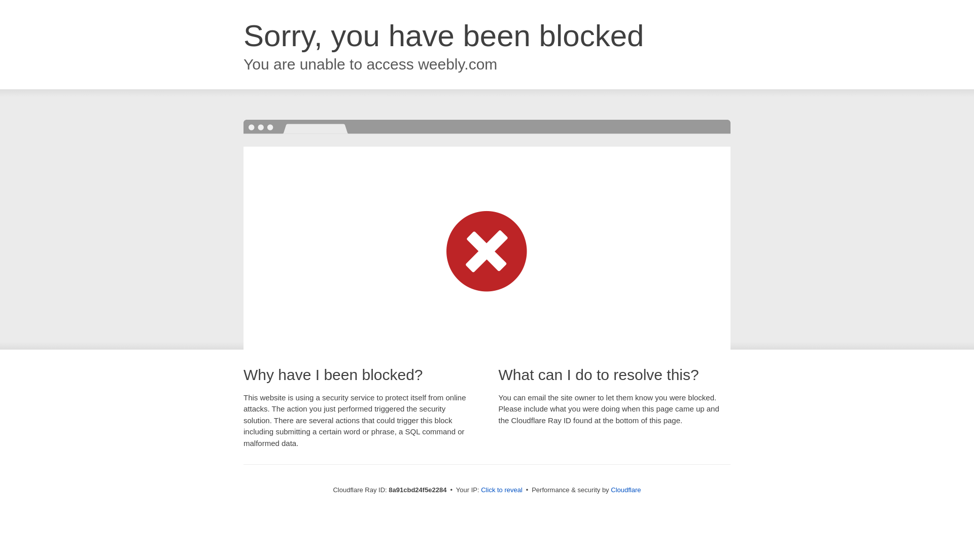  What do you see at coordinates (625, 490) in the screenshot?
I see `Cloudflare` at bounding box center [625, 490].